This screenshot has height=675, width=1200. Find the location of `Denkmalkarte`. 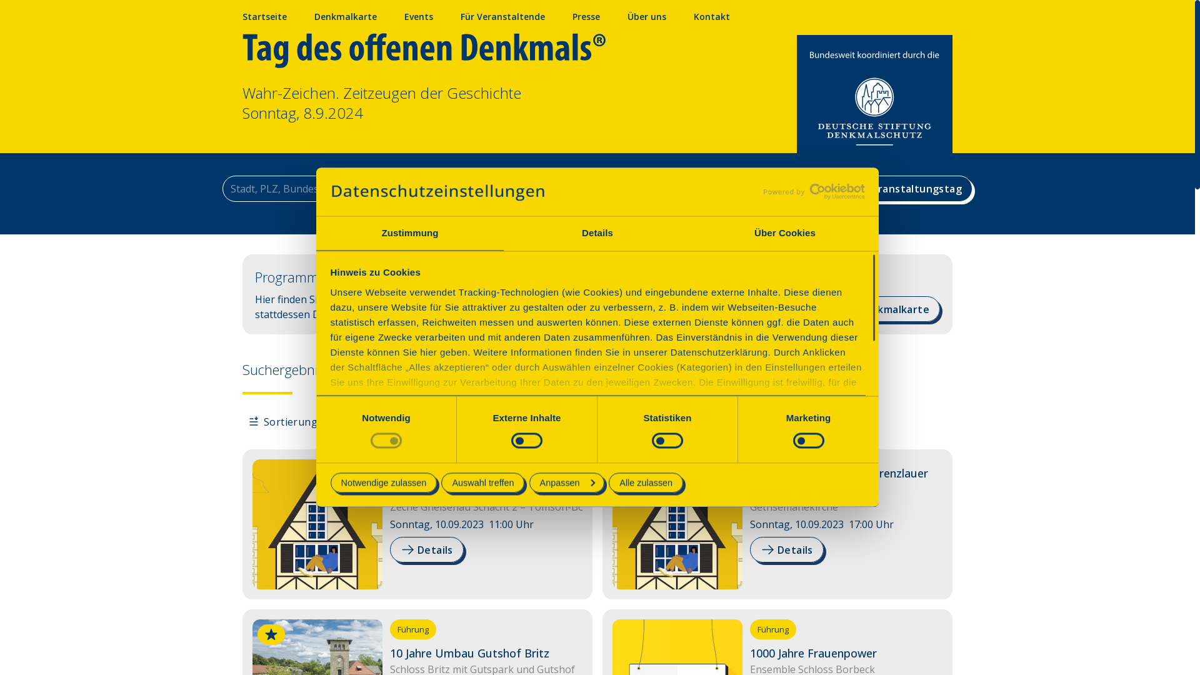

Denkmalkarte is located at coordinates (346, 16).